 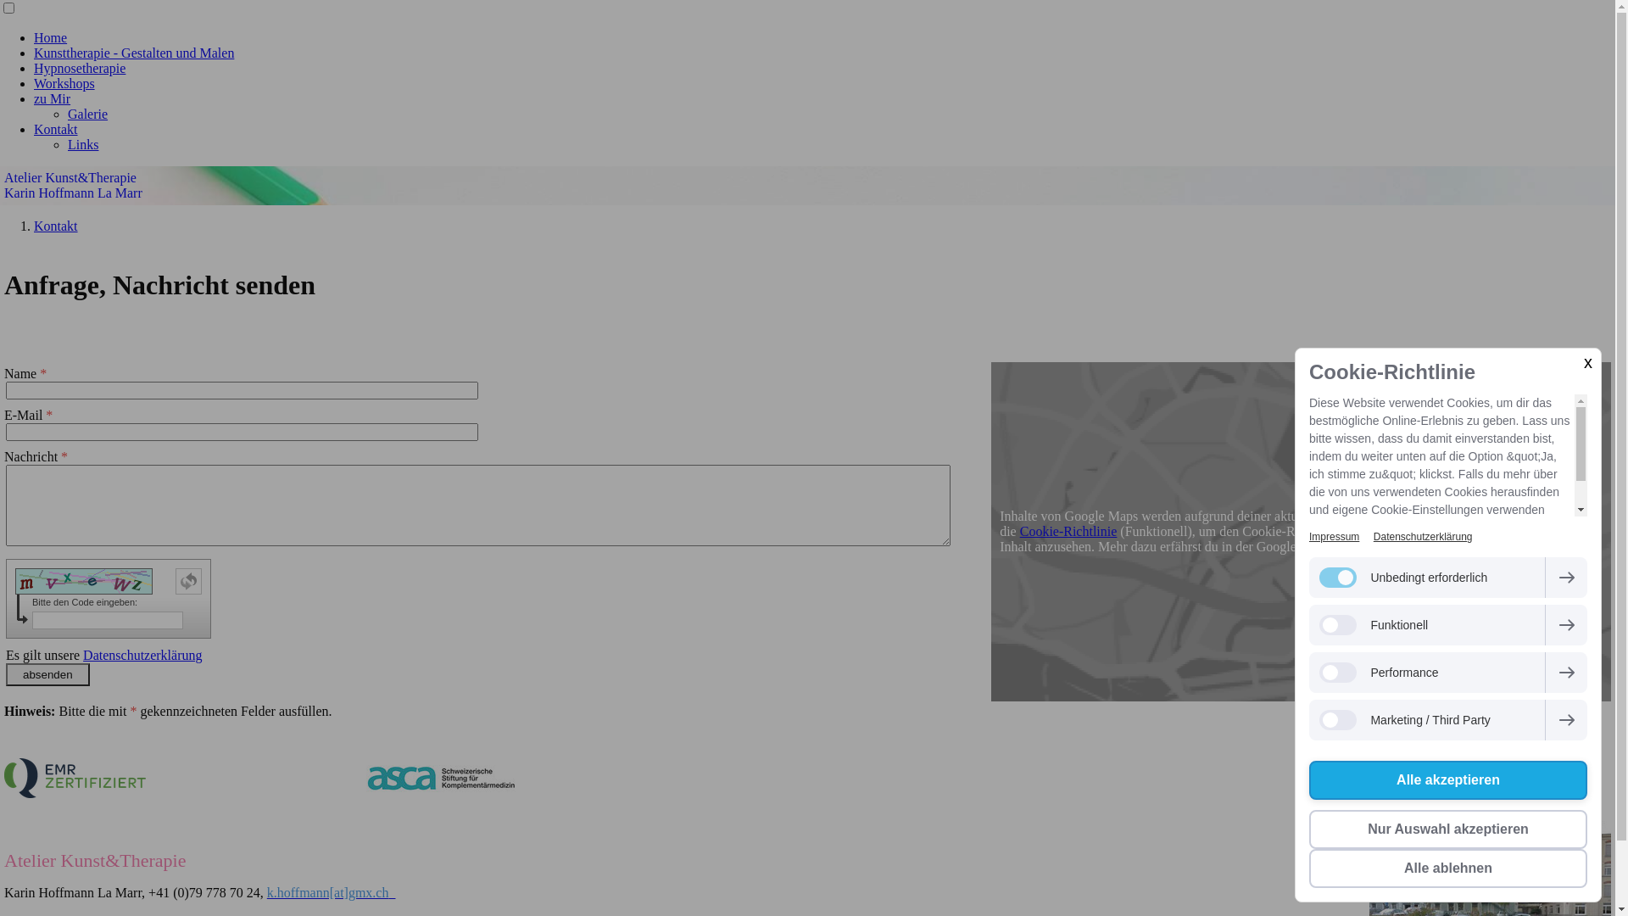 What do you see at coordinates (332, 892) in the screenshot?
I see `k.hoffmann[at]gmx.ch  ` at bounding box center [332, 892].